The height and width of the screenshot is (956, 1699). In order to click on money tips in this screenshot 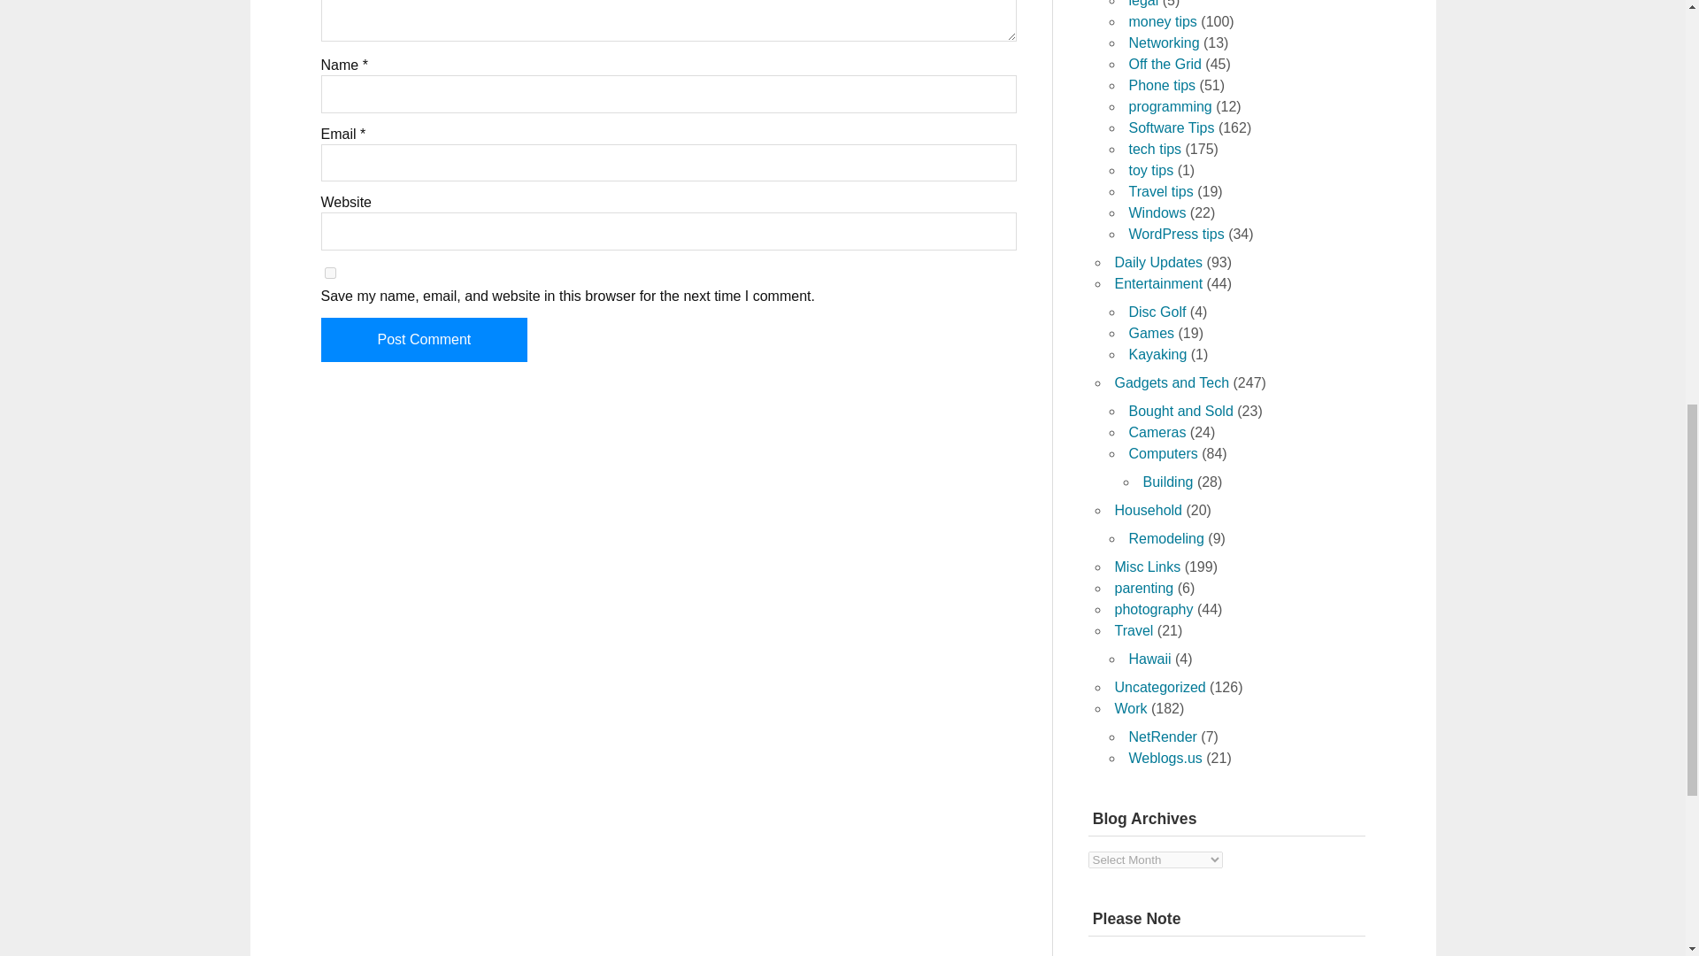, I will do `click(1163, 21)`.